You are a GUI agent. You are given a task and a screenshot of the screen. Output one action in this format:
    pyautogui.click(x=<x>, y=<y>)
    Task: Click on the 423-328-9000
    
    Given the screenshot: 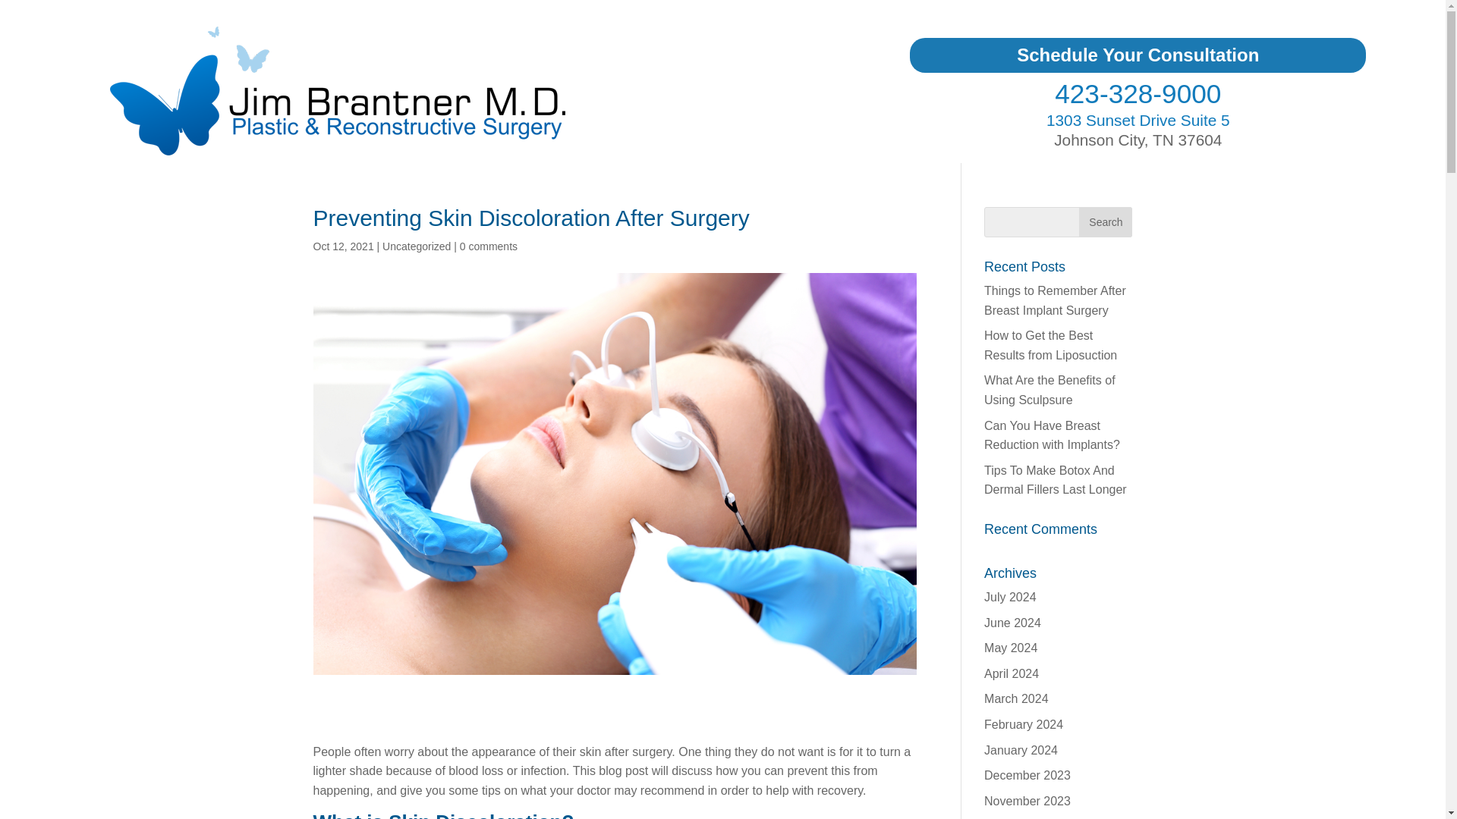 What is the action you would take?
    pyautogui.click(x=1138, y=93)
    